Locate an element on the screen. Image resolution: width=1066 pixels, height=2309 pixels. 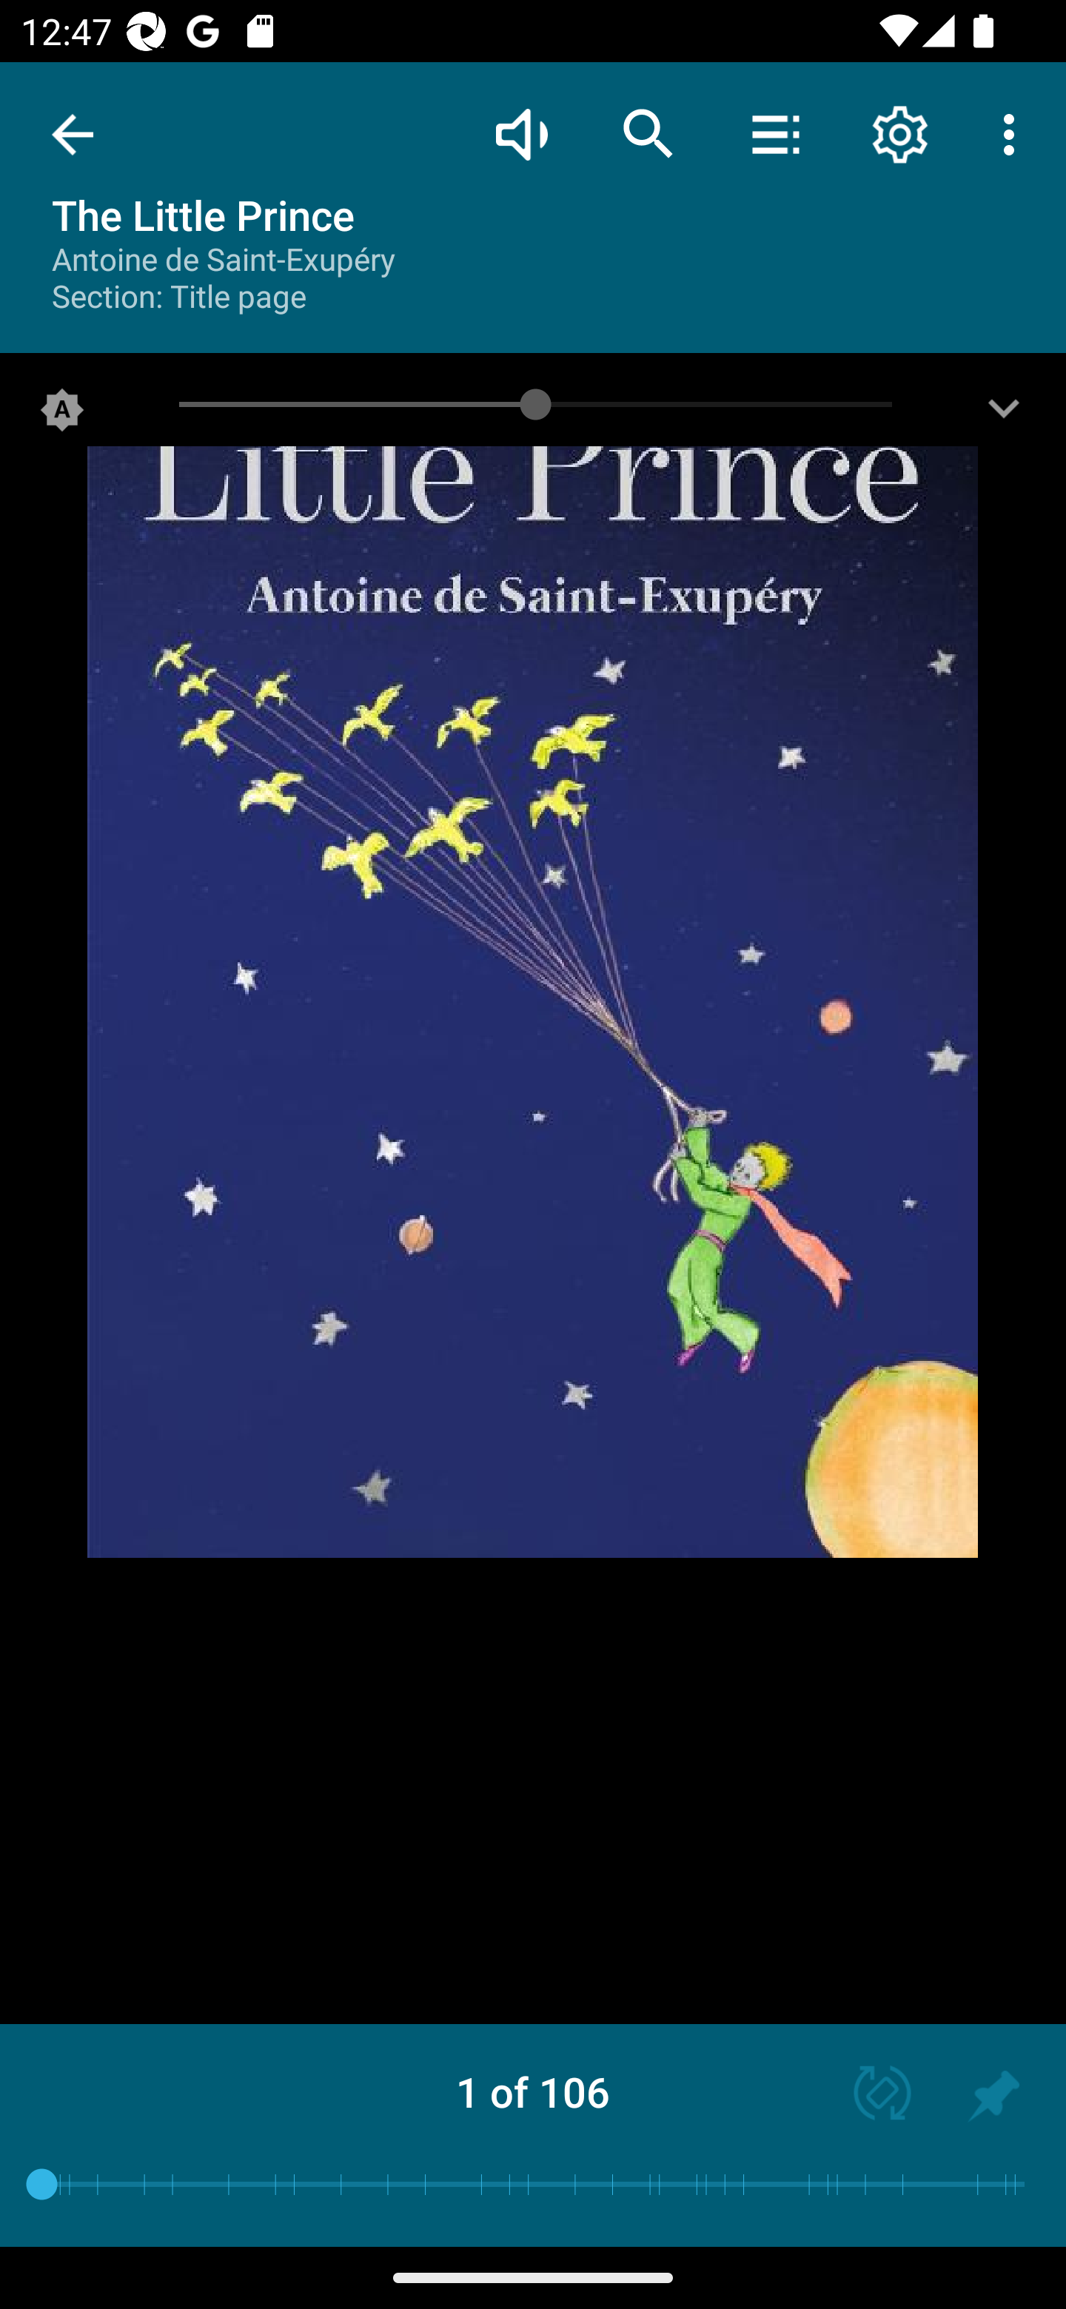
More options is located at coordinates (1014, 133).